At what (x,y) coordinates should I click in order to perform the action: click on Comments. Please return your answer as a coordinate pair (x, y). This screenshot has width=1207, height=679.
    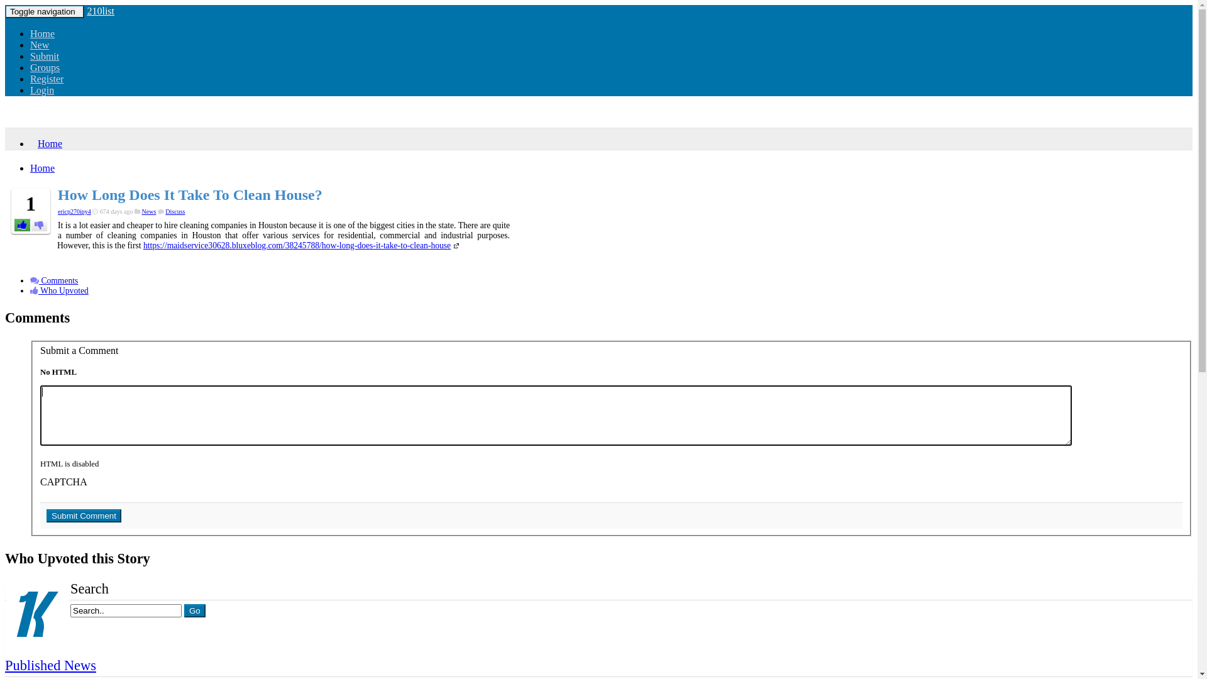
    Looking at the image, I should click on (54, 280).